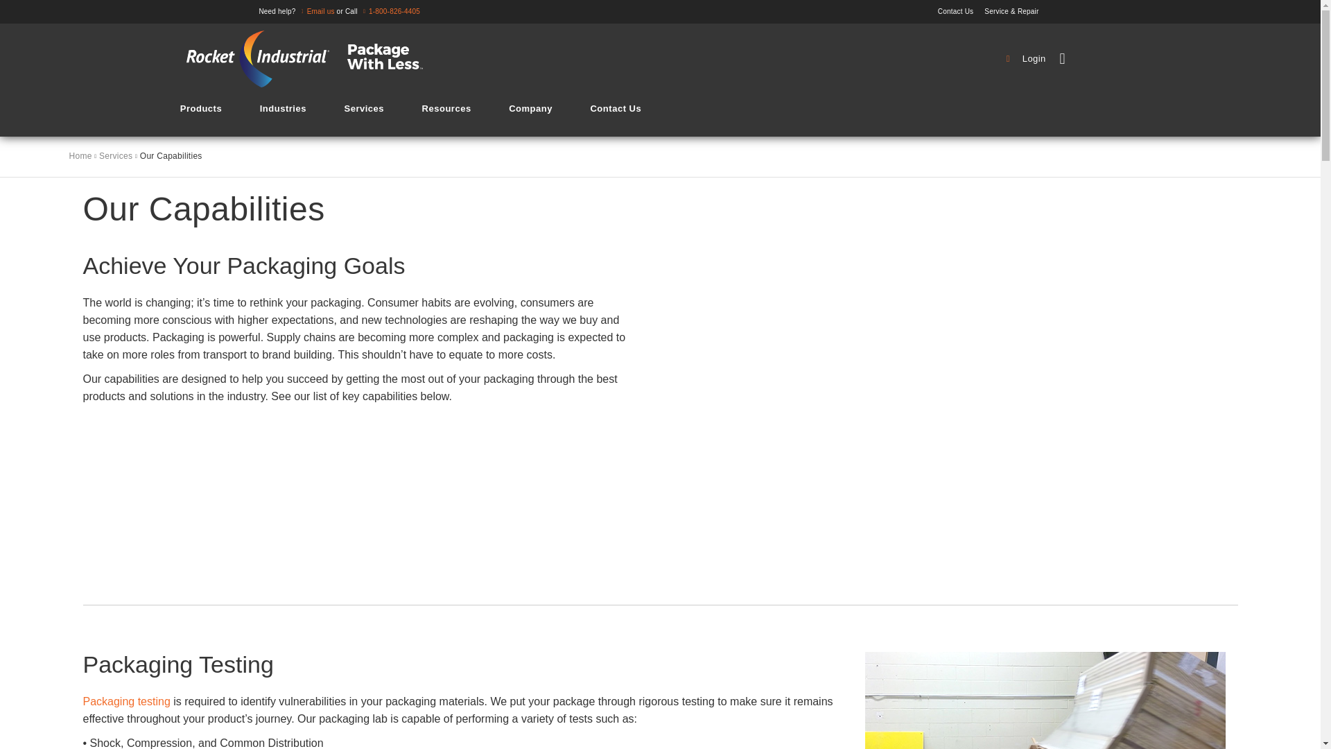 This screenshot has height=749, width=1331. I want to click on My Cart, so click(1104, 59).